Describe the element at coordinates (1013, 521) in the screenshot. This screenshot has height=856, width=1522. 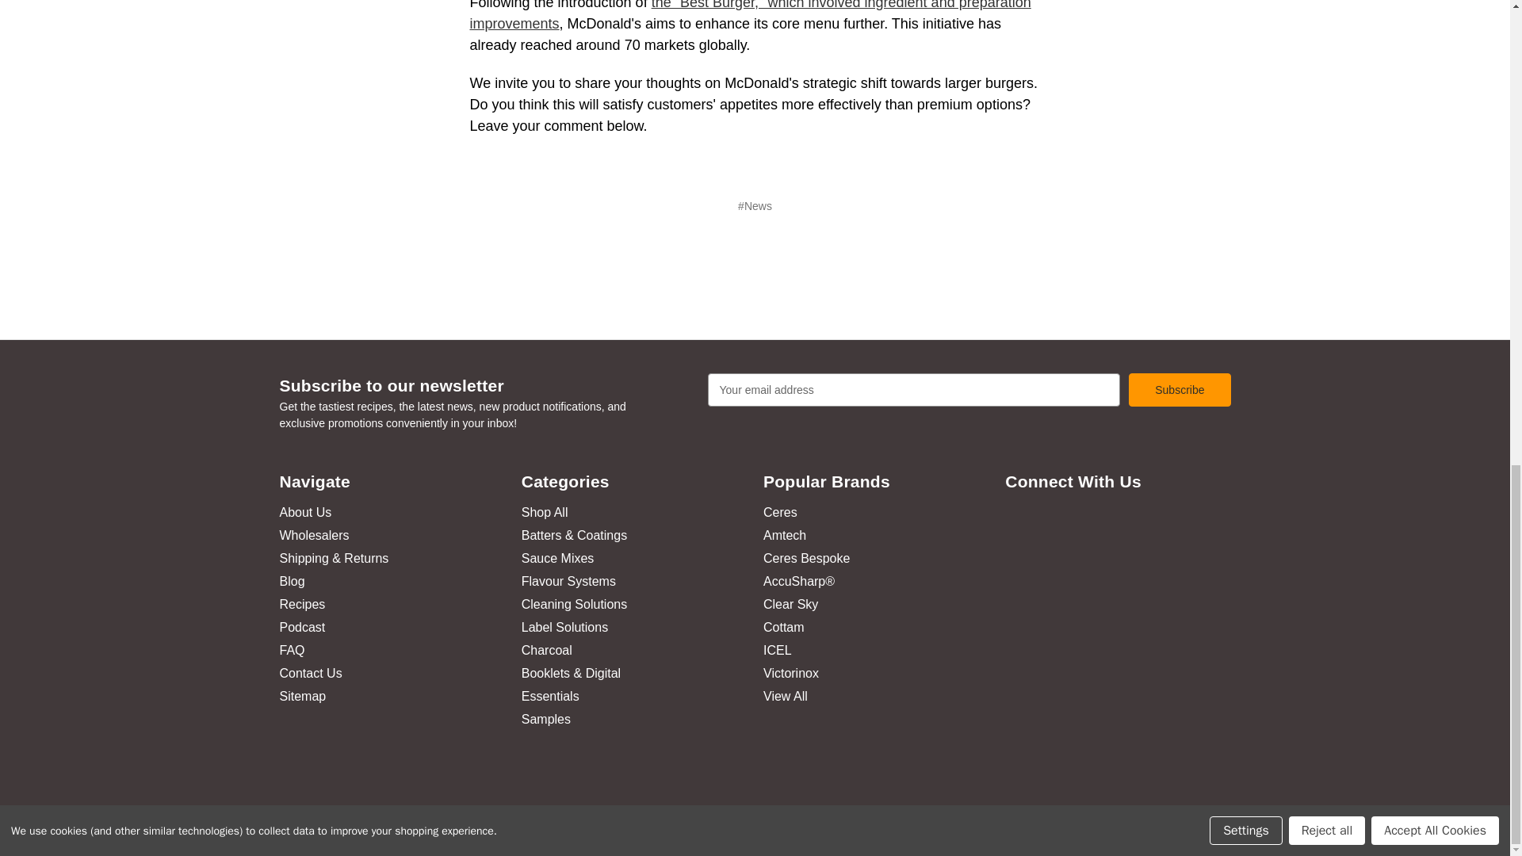
I see `X` at that location.